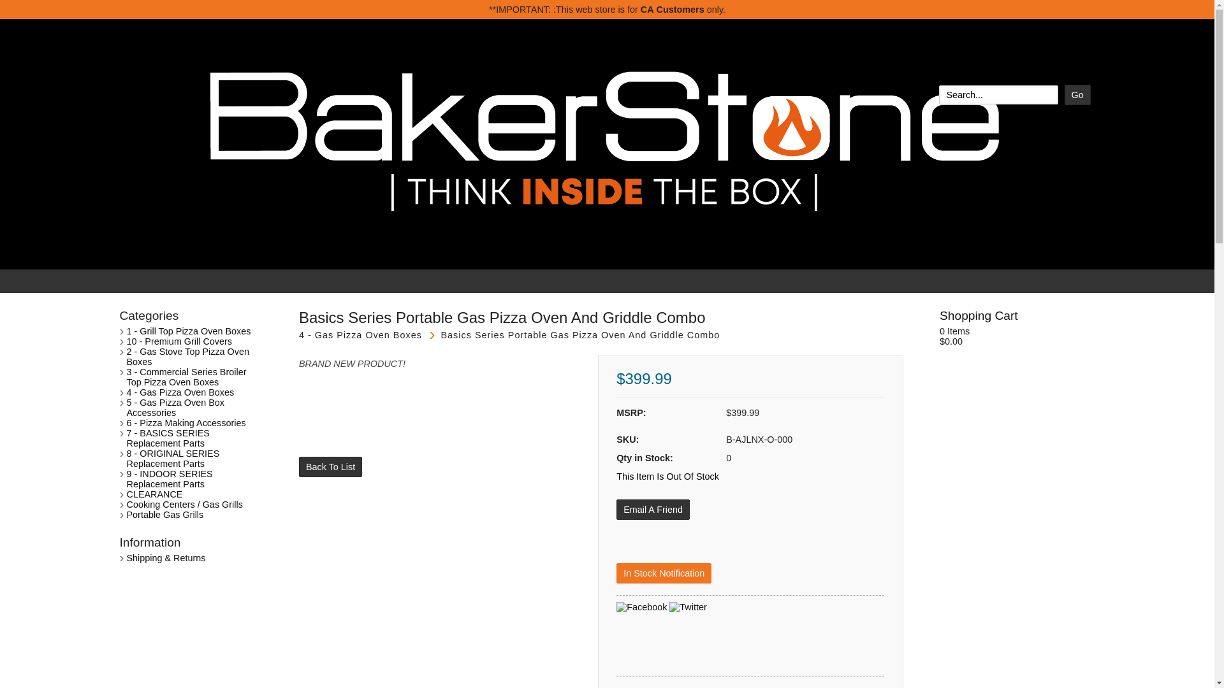  What do you see at coordinates (186, 423) in the screenshot?
I see `6 - Pizza Making Accessories` at bounding box center [186, 423].